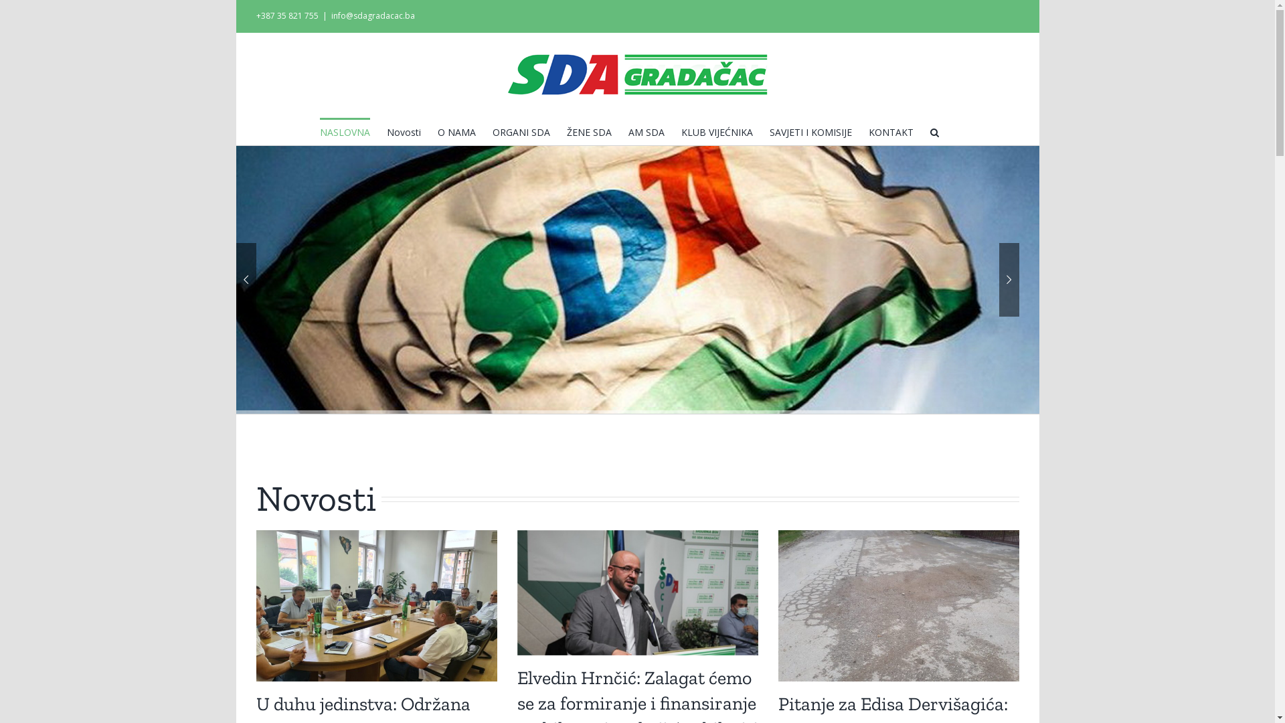 This screenshot has width=1285, height=723. I want to click on Novosti, so click(404, 131).